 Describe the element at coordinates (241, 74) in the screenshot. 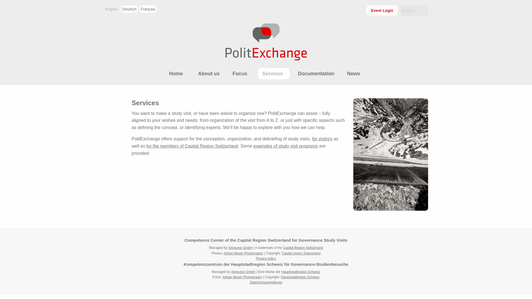

I see `Focus` at that location.